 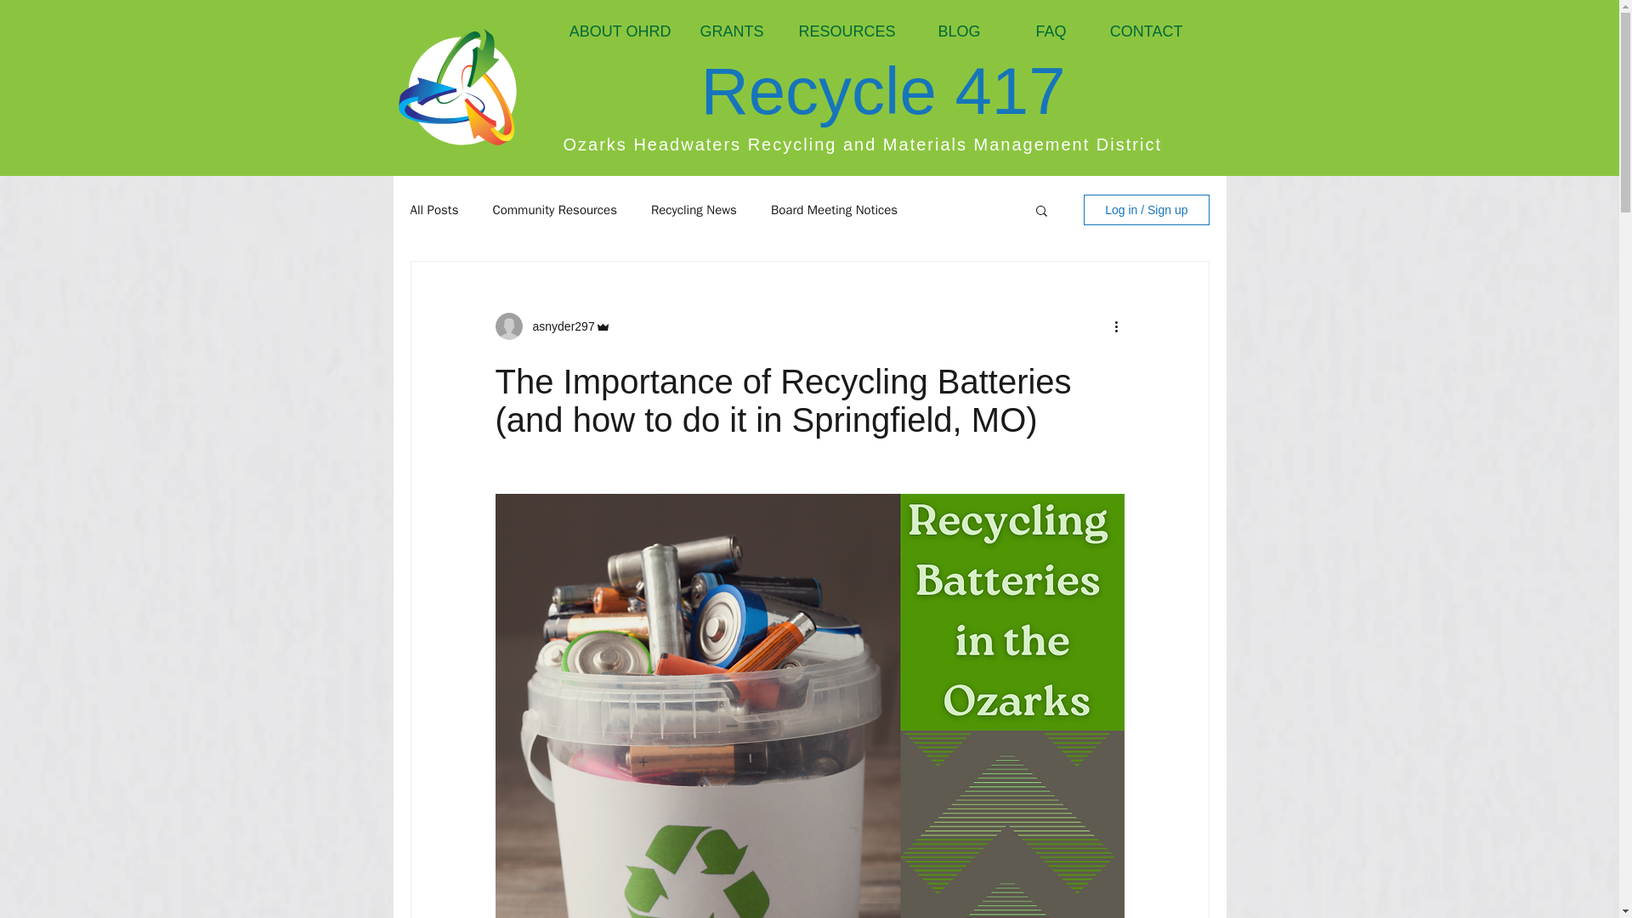 What do you see at coordinates (834, 210) in the screenshot?
I see `Board Meeting Notices` at bounding box center [834, 210].